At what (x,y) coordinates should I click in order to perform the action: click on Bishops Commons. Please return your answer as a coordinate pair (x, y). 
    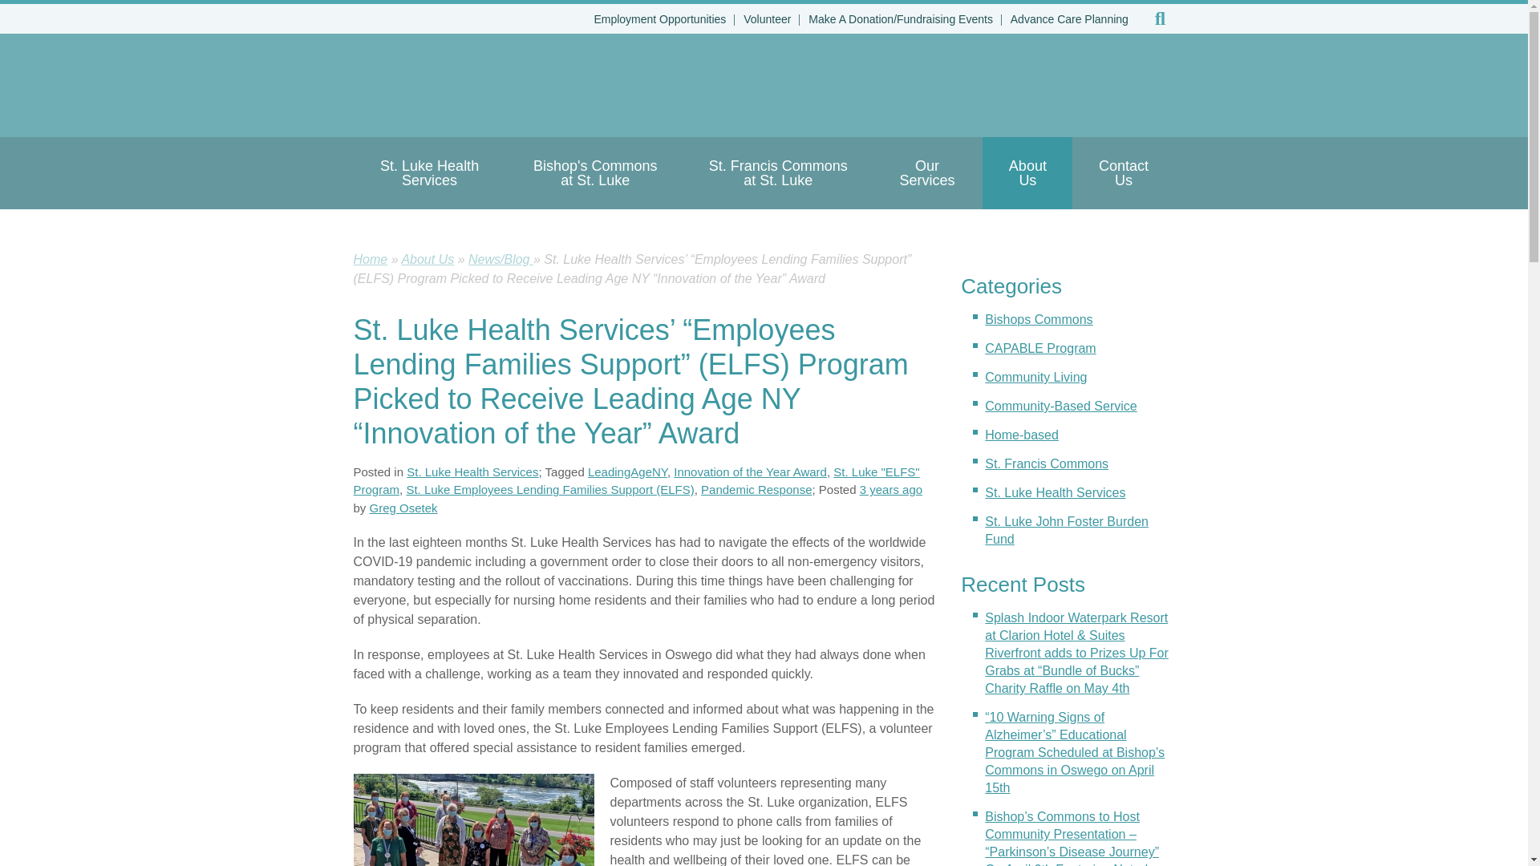
    Looking at the image, I should click on (1038, 319).